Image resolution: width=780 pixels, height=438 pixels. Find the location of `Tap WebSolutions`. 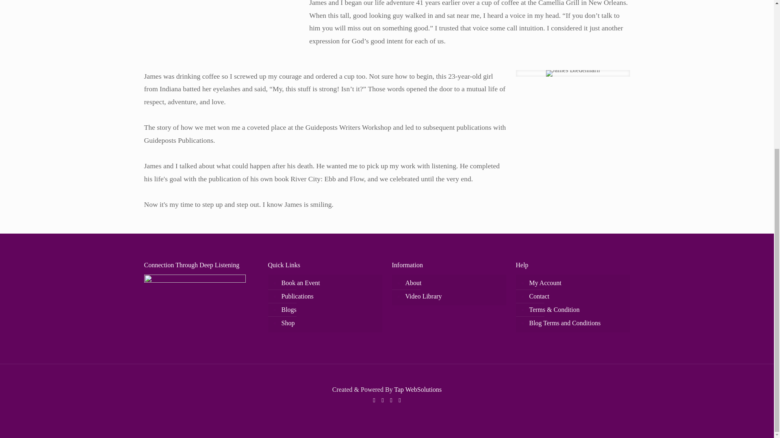

Tap WebSolutions is located at coordinates (418, 389).